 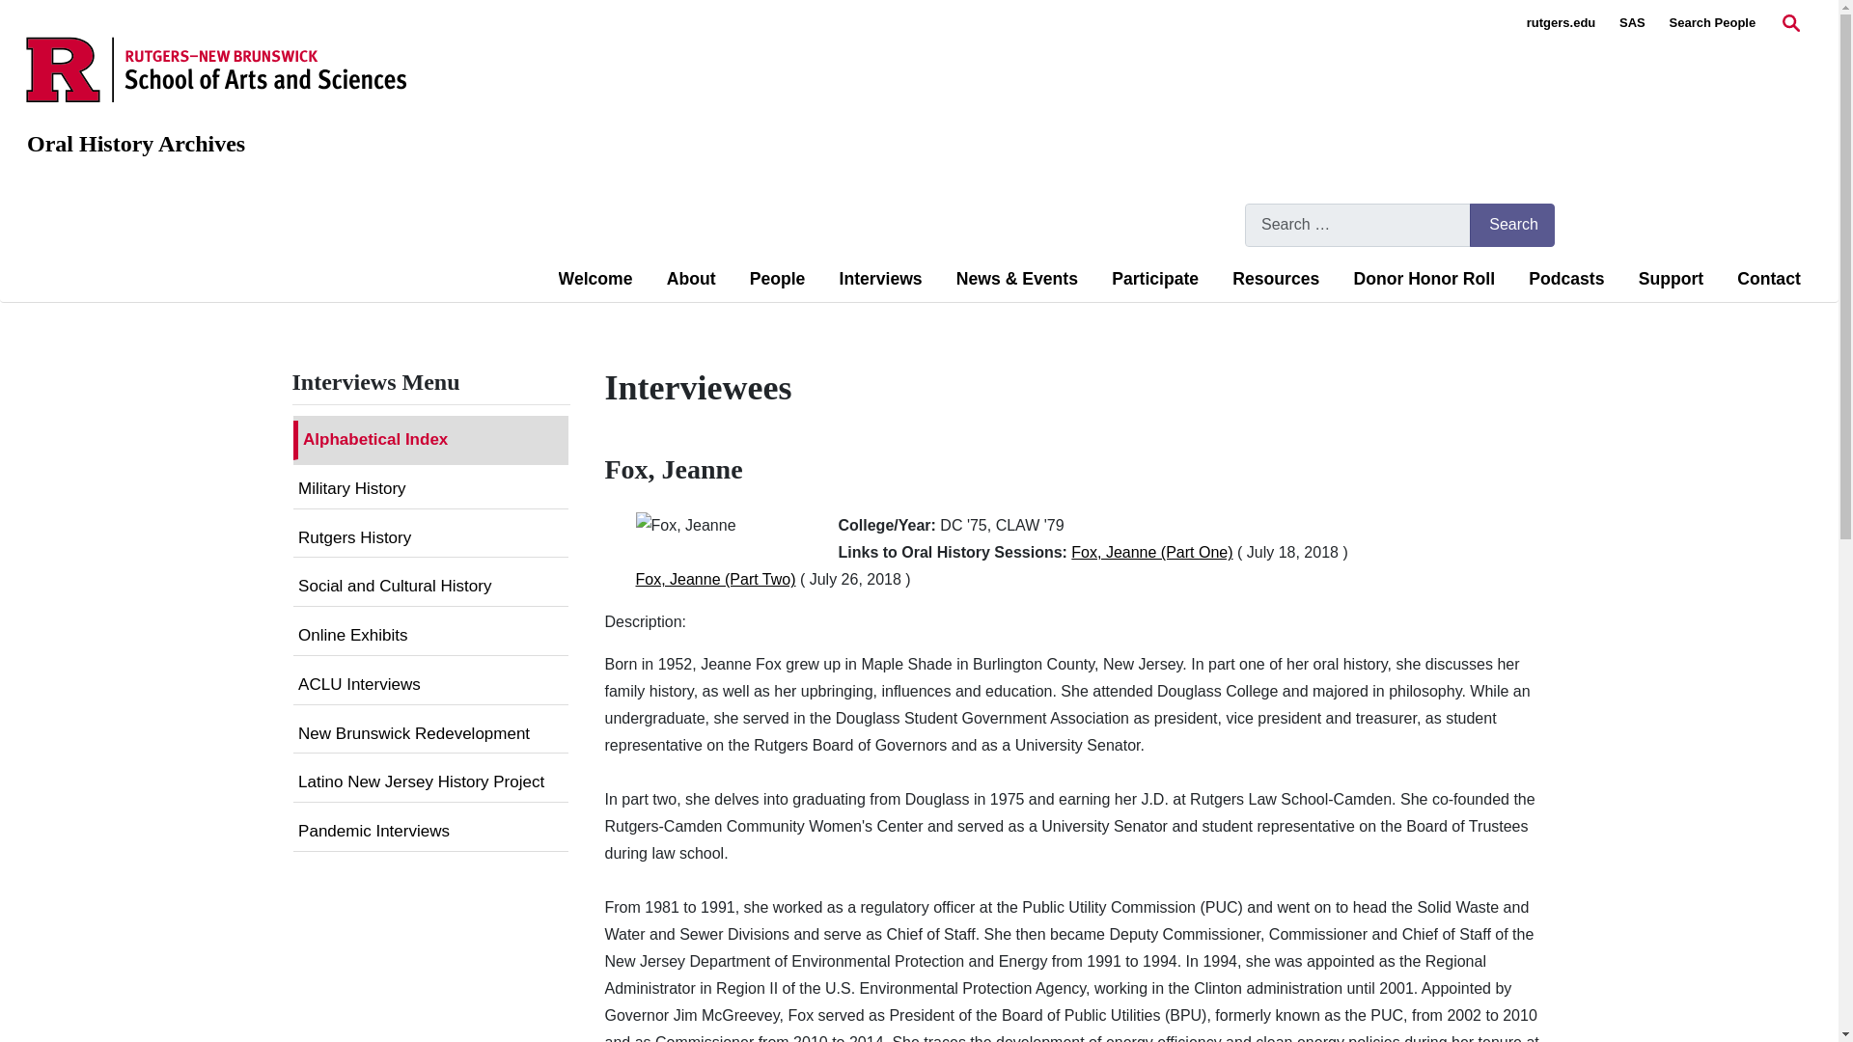 I want to click on Search People, so click(x=1712, y=23).